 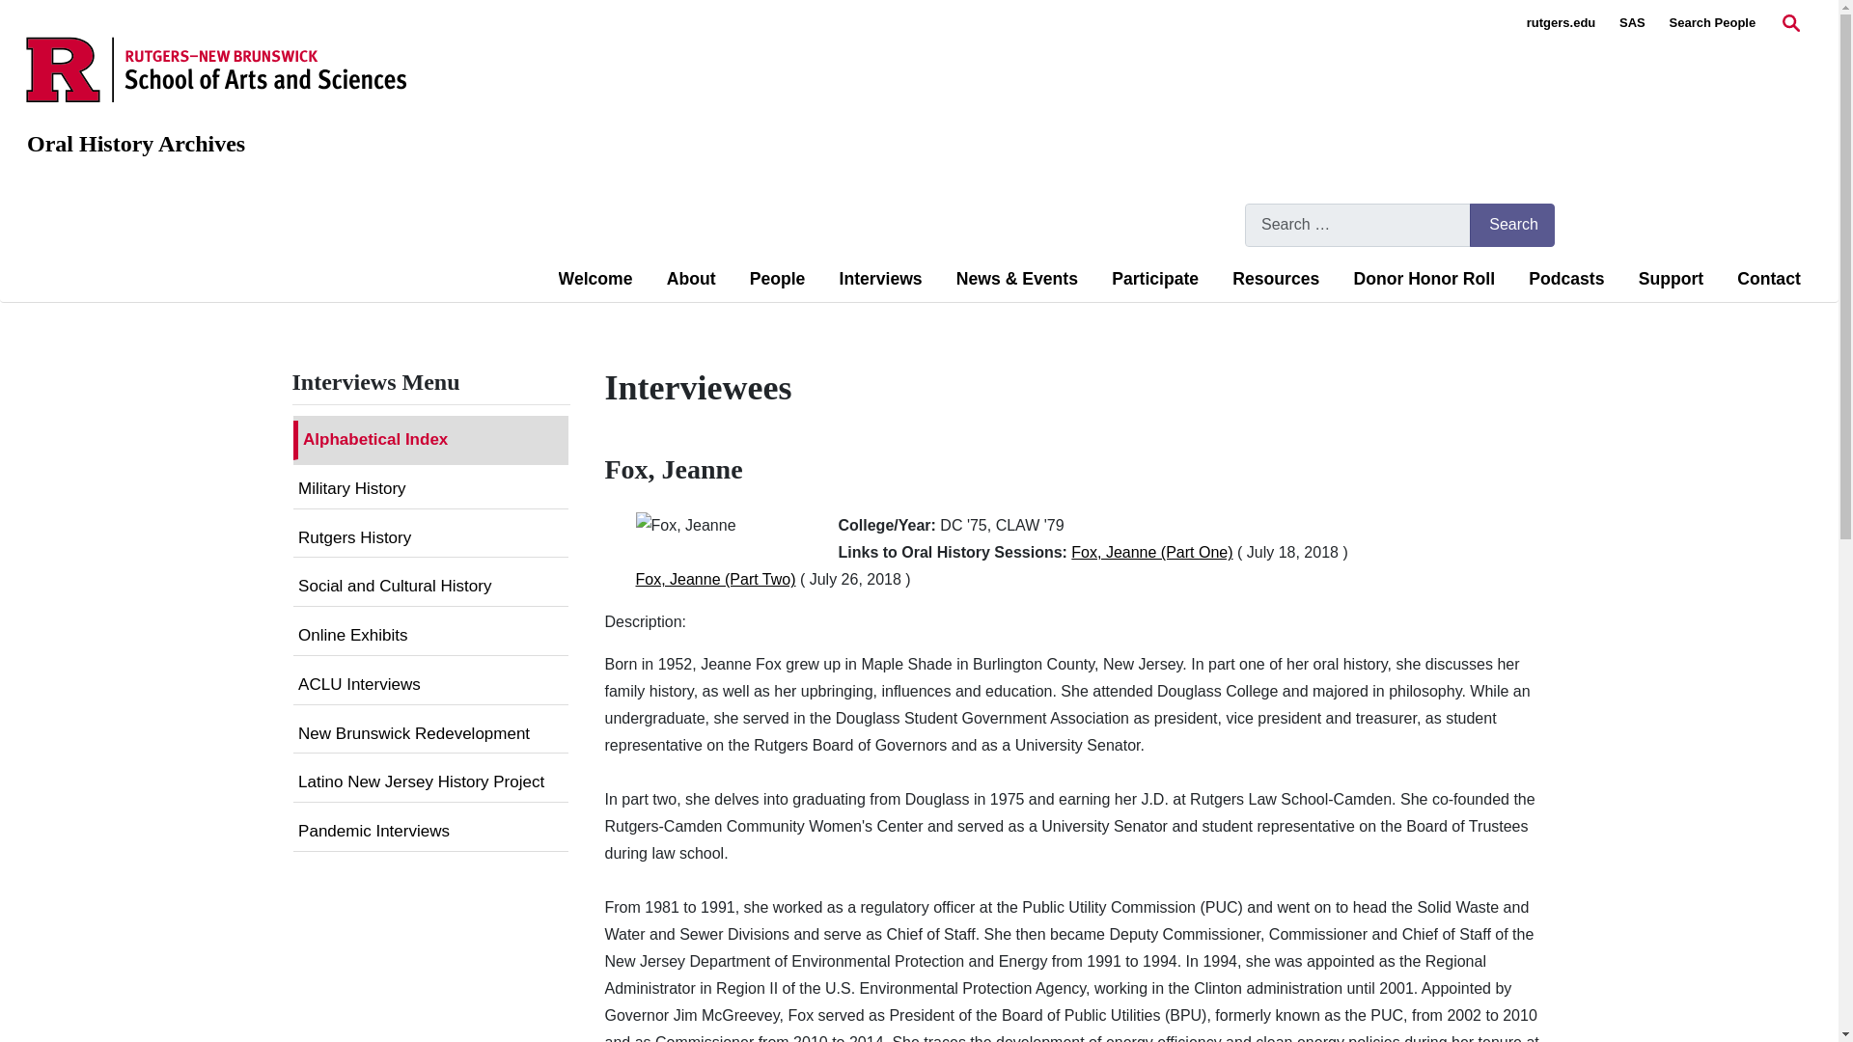 I want to click on Search People, so click(x=1712, y=23).